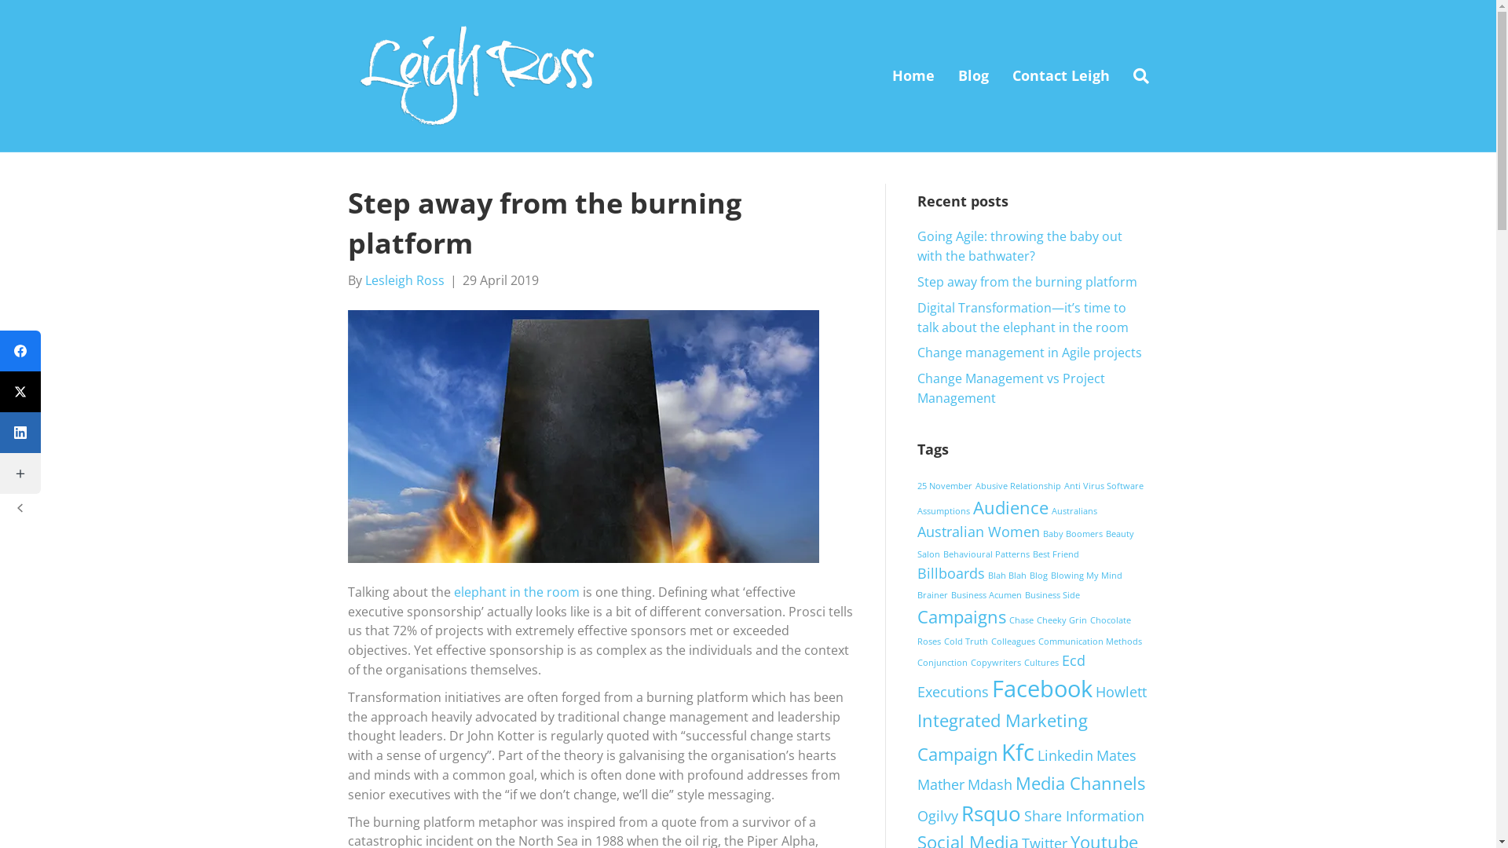 The image size is (1508, 848). I want to click on Rsquo, so click(991, 813).